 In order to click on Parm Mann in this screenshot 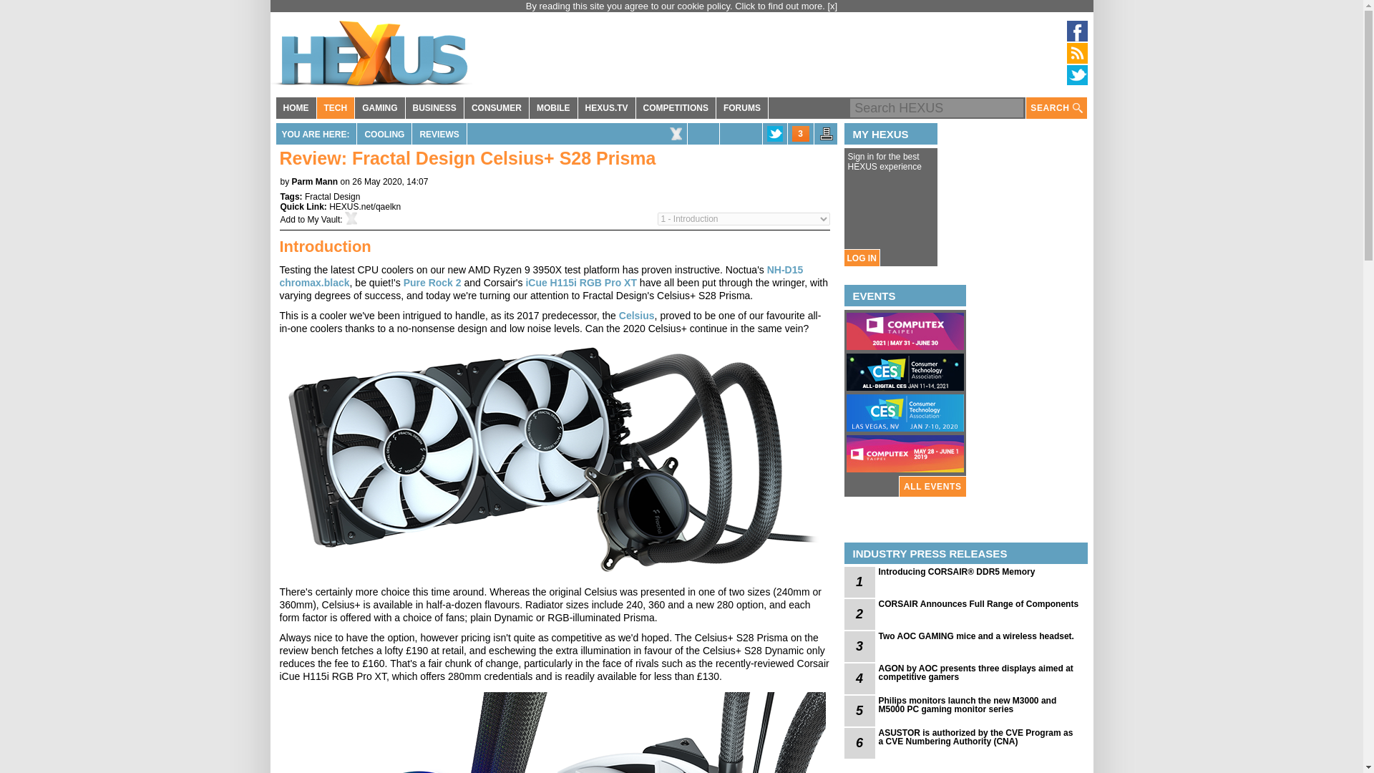, I will do `click(315, 182)`.